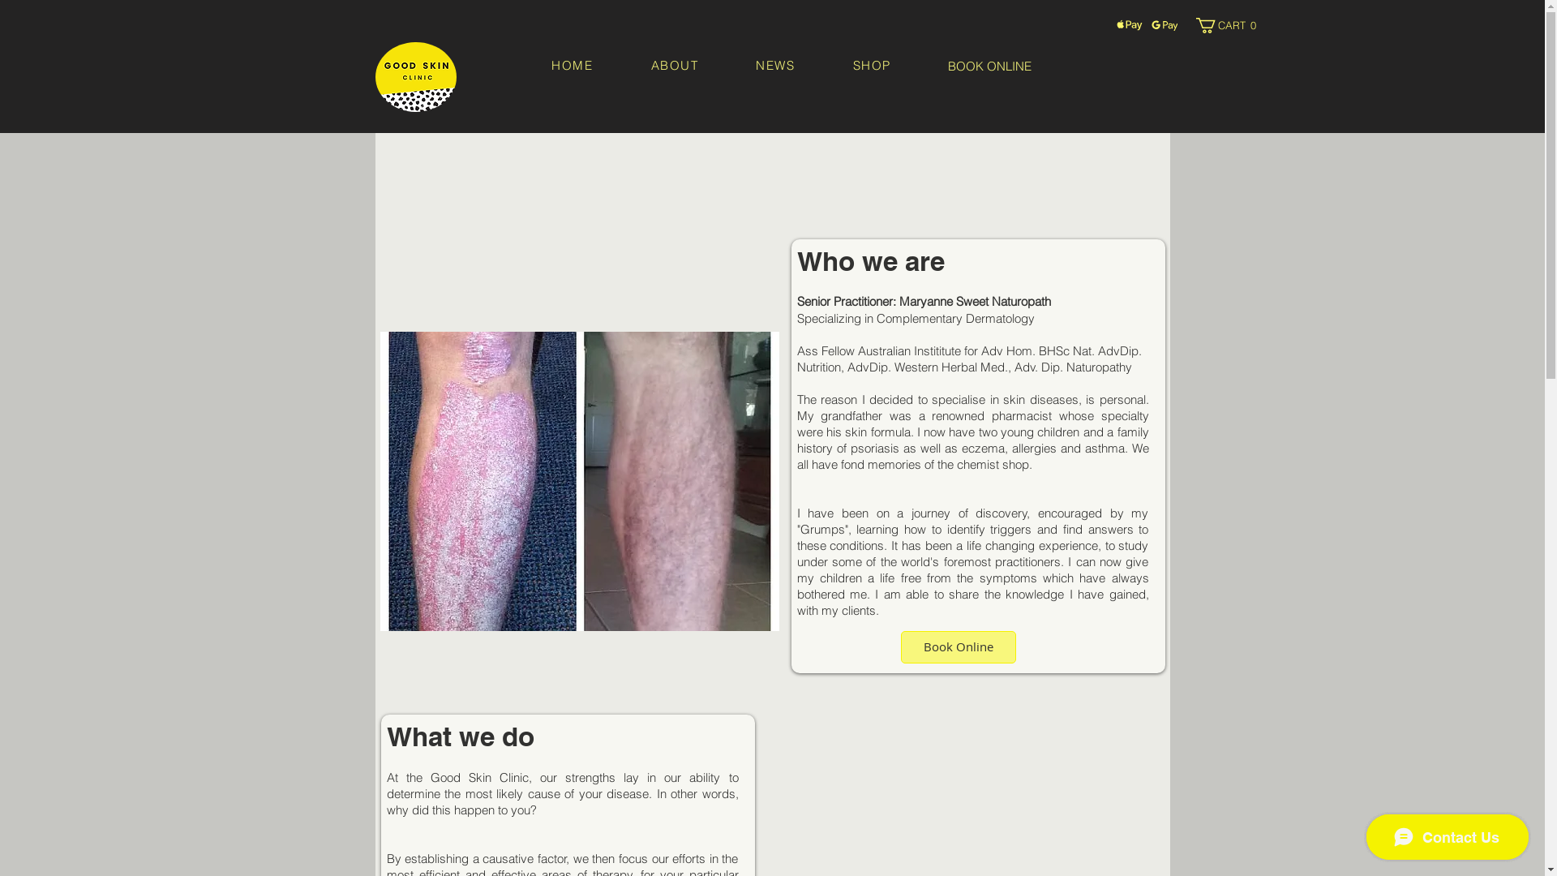  Describe the element at coordinates (1132, 31) in the screenshot. I see `Apple Pay Logo` at that location.